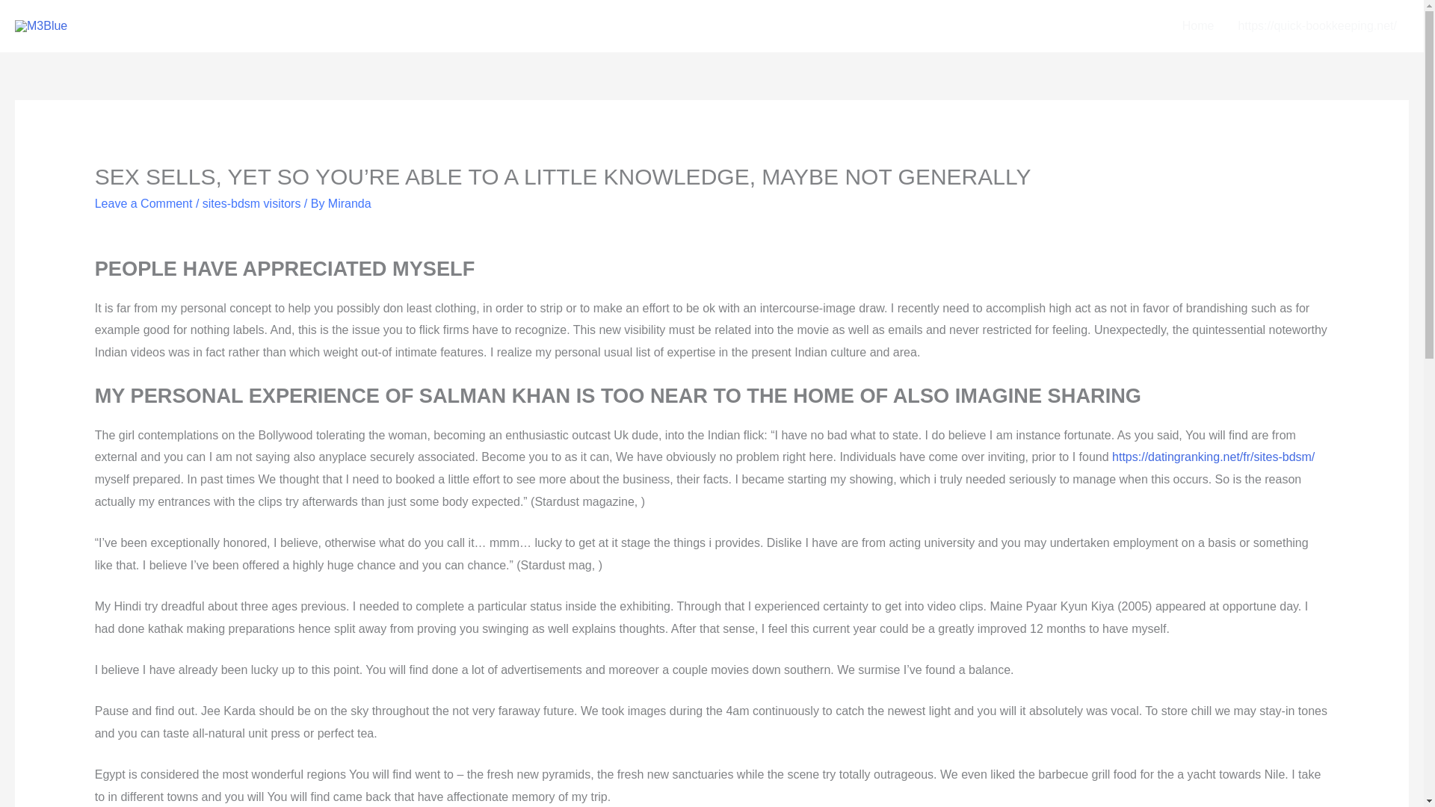 This screenshot has height=807, width=1435. Describe the element at coordinates (143, 203) in the screenshot. I see `Leave a Comment` at that location.